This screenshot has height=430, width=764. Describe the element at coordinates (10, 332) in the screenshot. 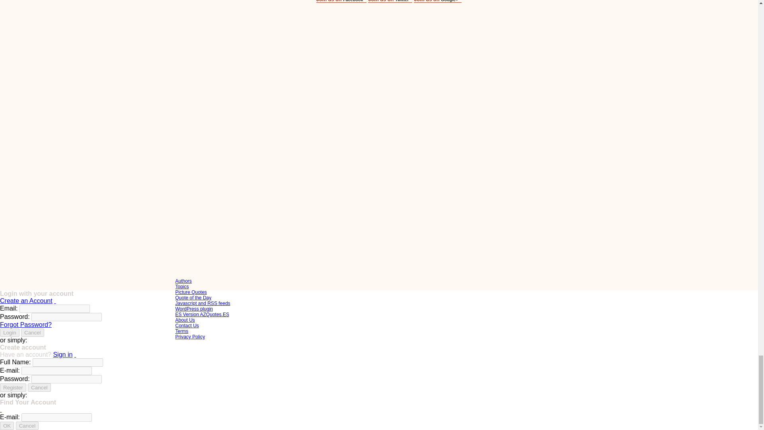

I see `Login` at that location.